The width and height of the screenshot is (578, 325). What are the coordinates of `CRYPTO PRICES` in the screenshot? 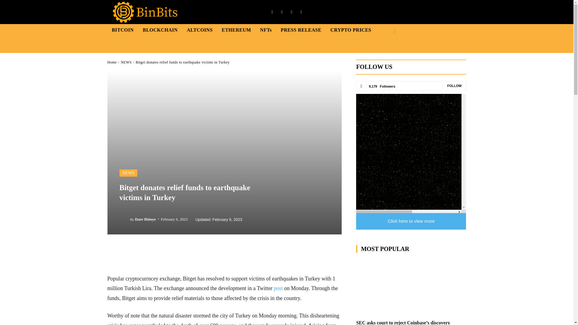 It's located at (351, 30).